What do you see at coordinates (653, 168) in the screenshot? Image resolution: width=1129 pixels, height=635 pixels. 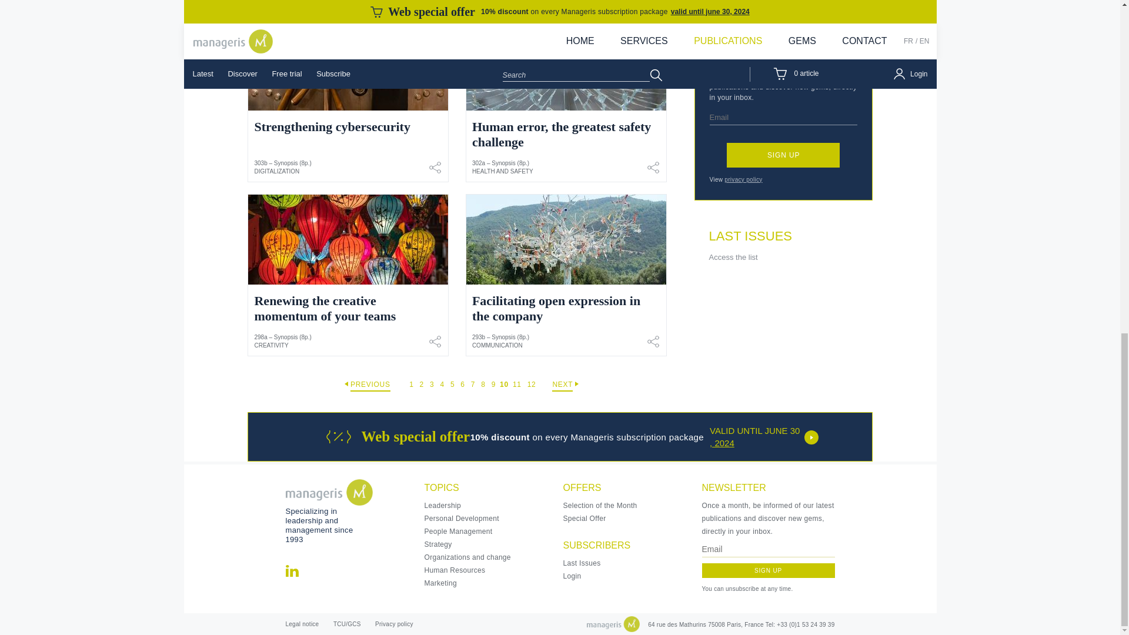 I see `Share` at bounding box center [653, 168].